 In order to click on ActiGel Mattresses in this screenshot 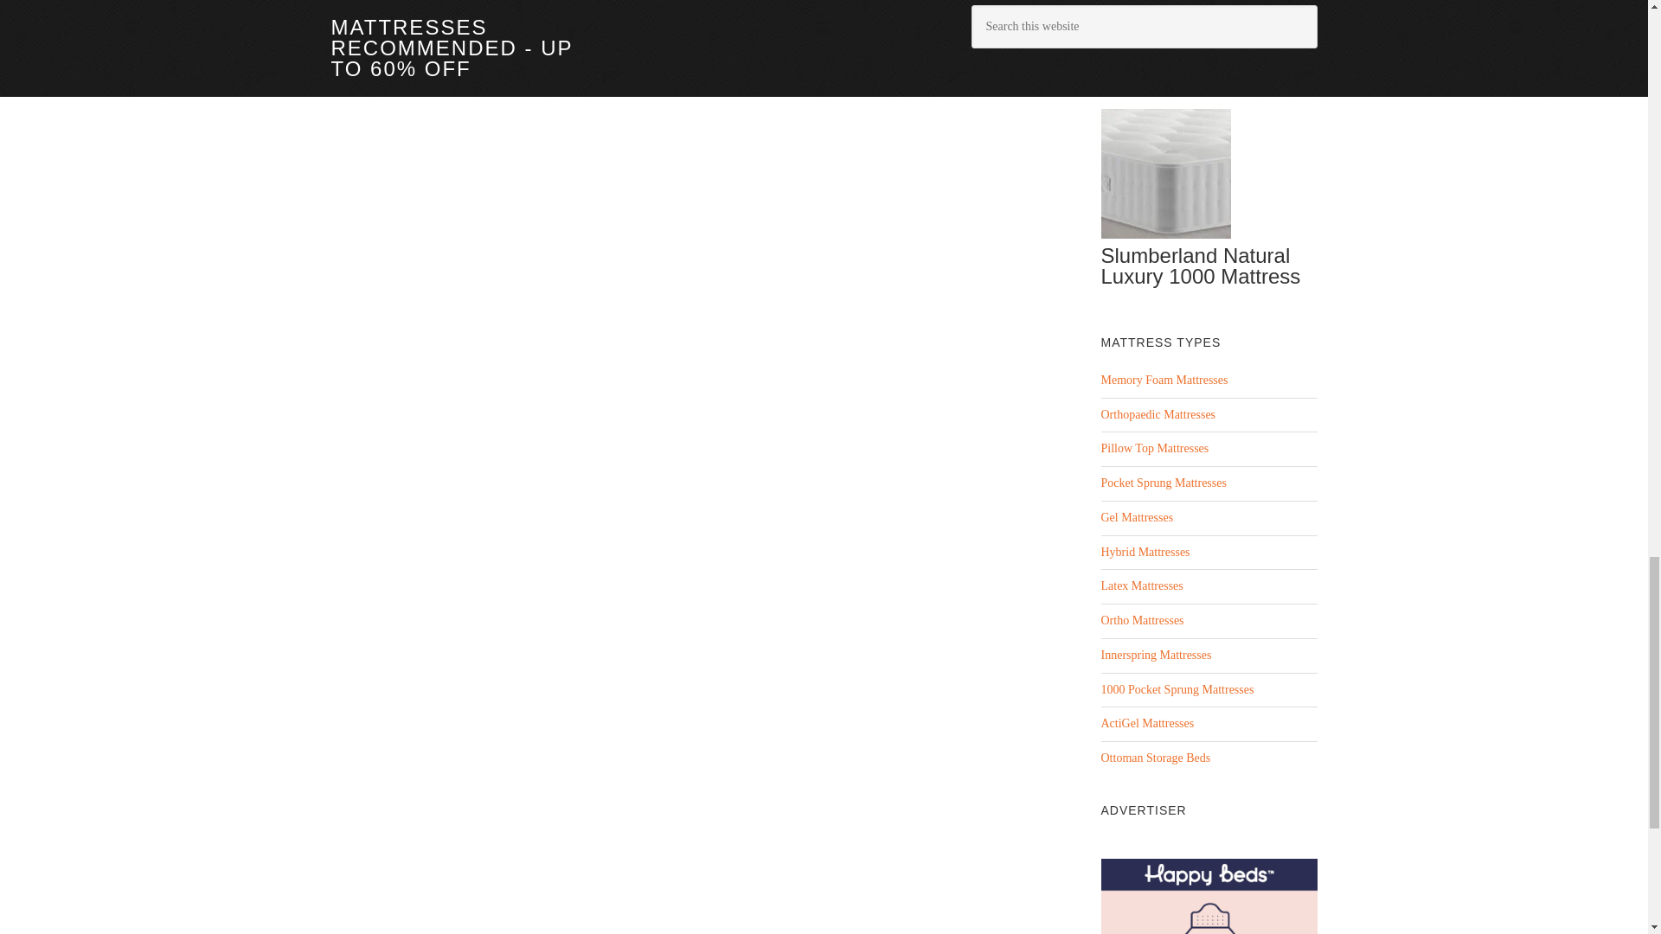, I will do `click(1147, 723)`.